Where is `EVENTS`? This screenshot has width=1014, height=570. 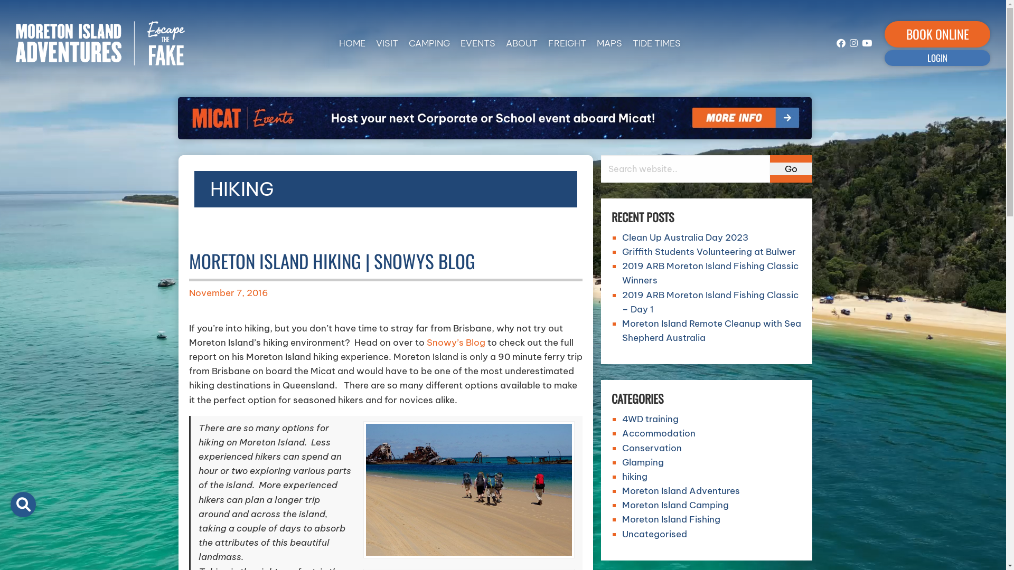 EVENTS is located at coordinates (478, 43).